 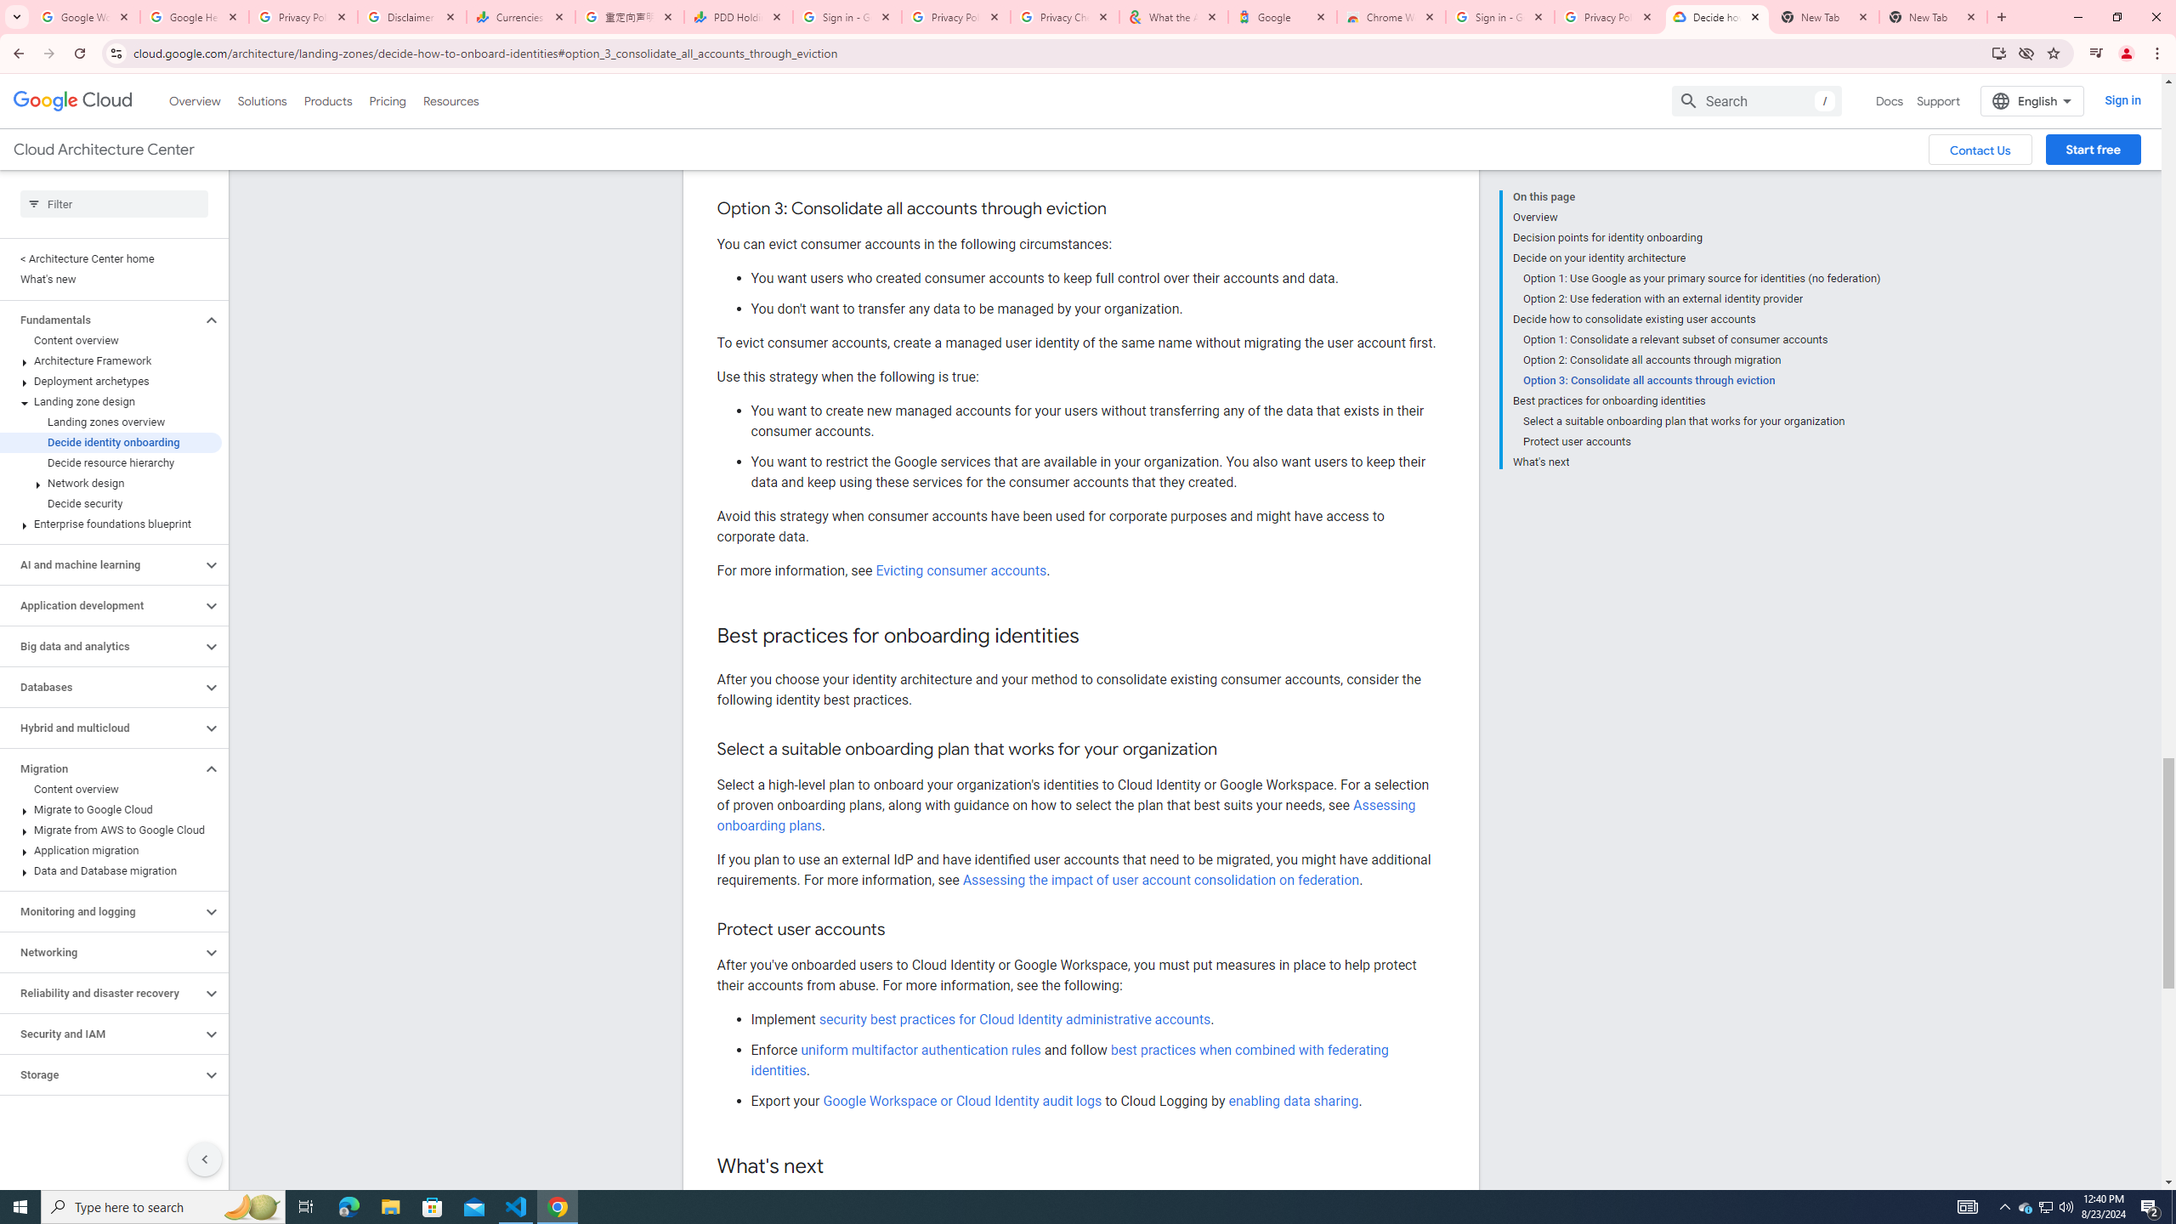 What do you see at coordinates (1702, 299) in the screenshot?
I see `Option 2: Use federation with an external identity provider` at bounding box center [1702, 299].